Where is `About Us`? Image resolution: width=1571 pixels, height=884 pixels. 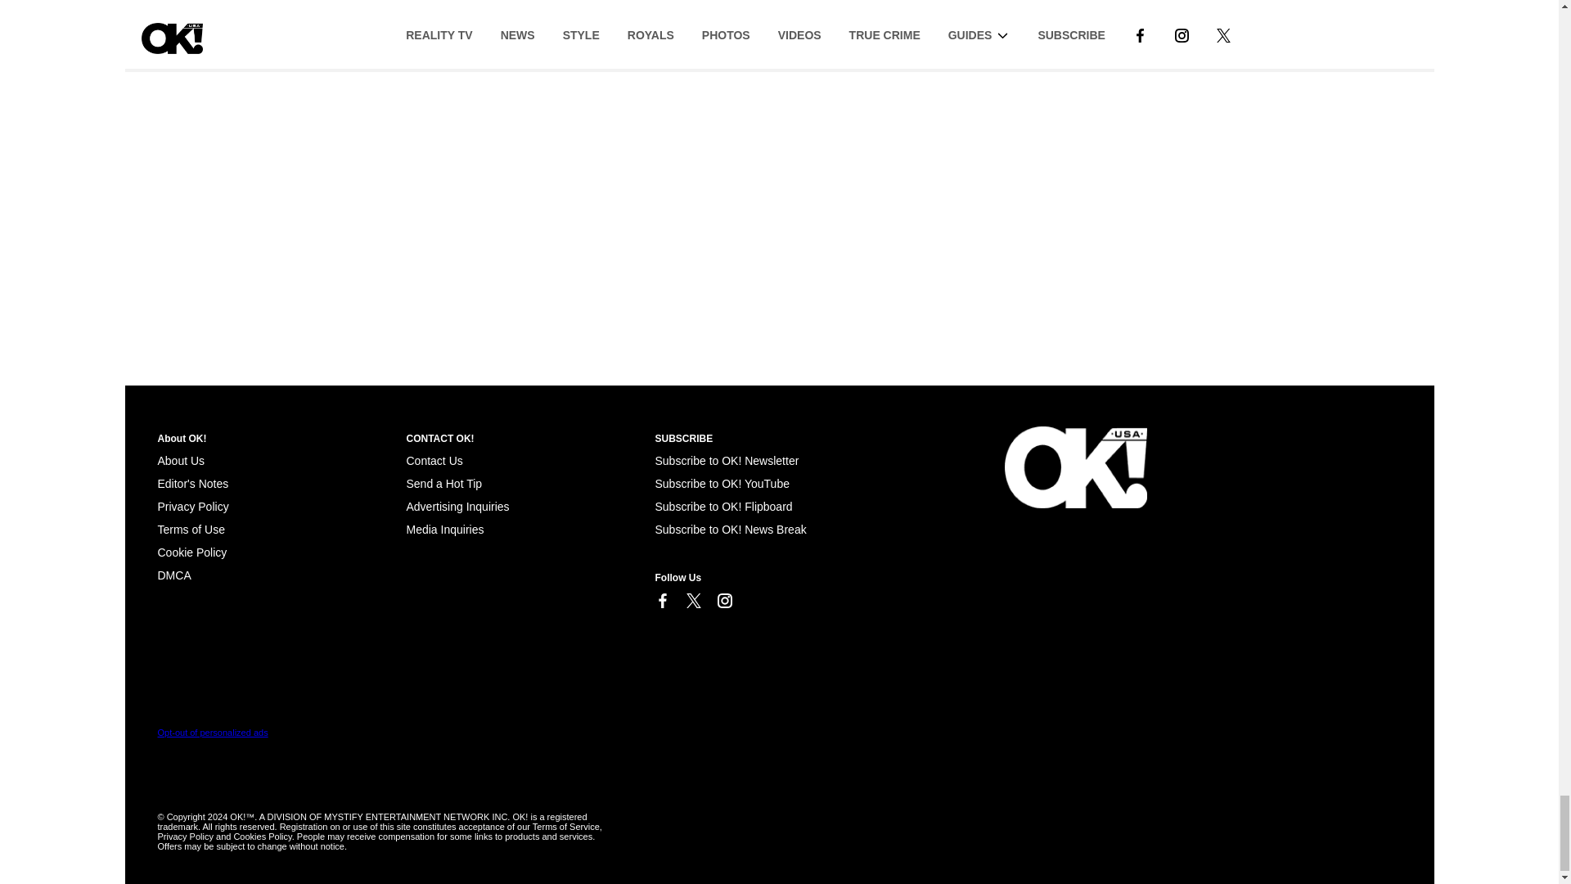
About Us is located at coordinates (180, 461).